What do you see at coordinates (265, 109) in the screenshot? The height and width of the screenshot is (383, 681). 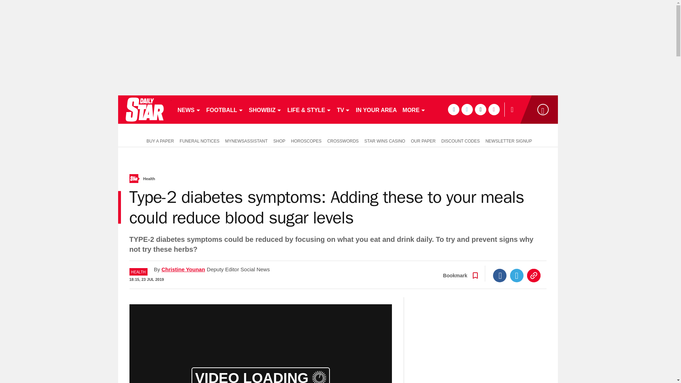 I see `SHOWBIZ` at bounding box center [265, 109].